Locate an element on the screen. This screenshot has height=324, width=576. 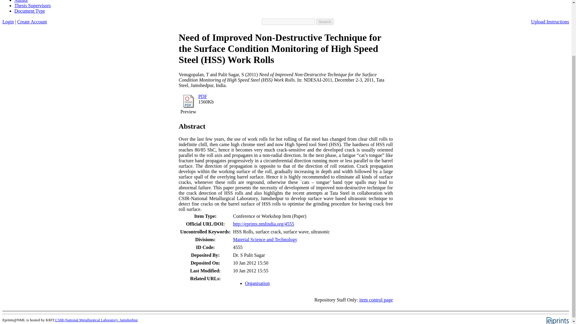
item control page is located at coordinates (376, 300).